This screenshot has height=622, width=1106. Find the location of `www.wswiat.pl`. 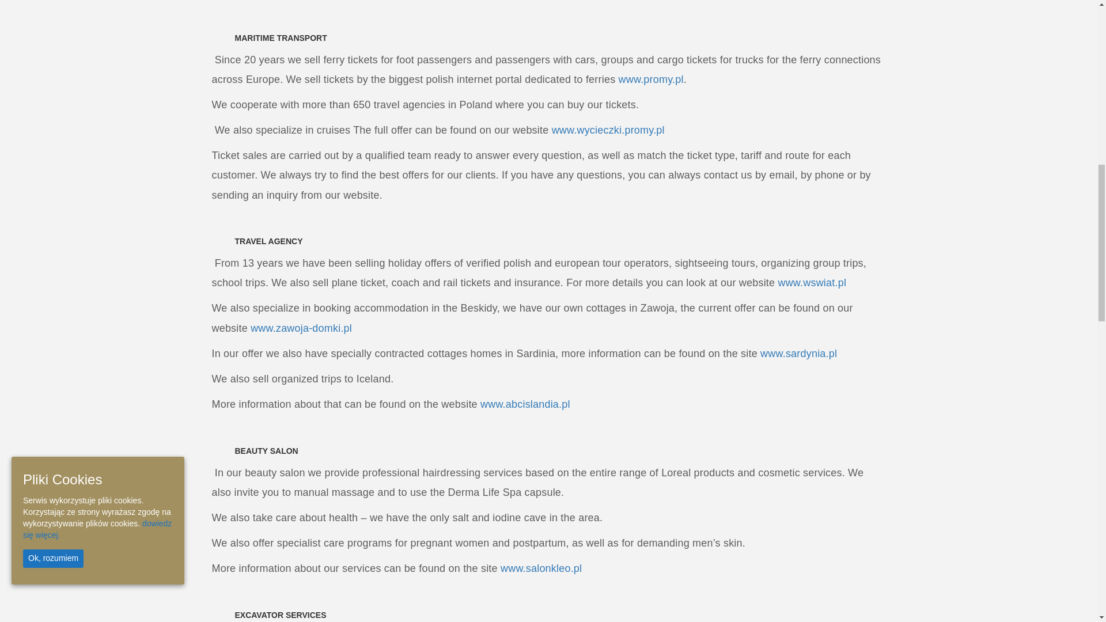

www.wswiat.pl is located at coordinates (825, 282).